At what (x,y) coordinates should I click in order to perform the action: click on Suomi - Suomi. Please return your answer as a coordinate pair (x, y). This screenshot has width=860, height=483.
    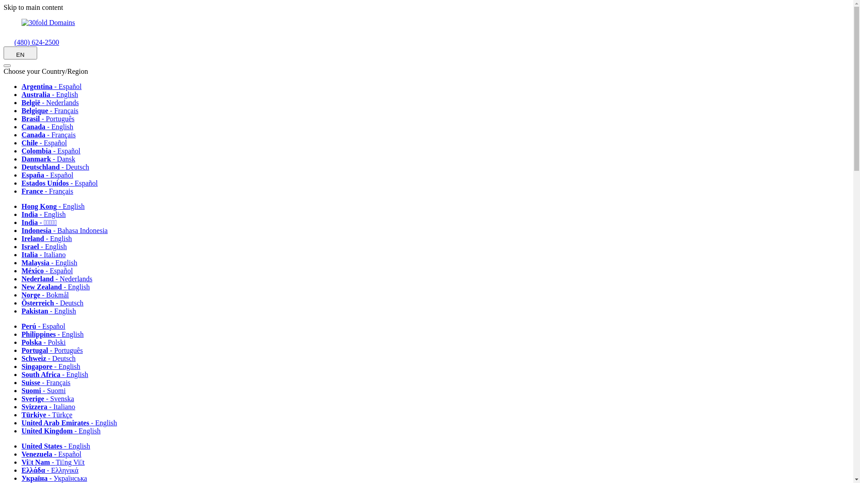
    Looking at the image, I should click on (47, 391).